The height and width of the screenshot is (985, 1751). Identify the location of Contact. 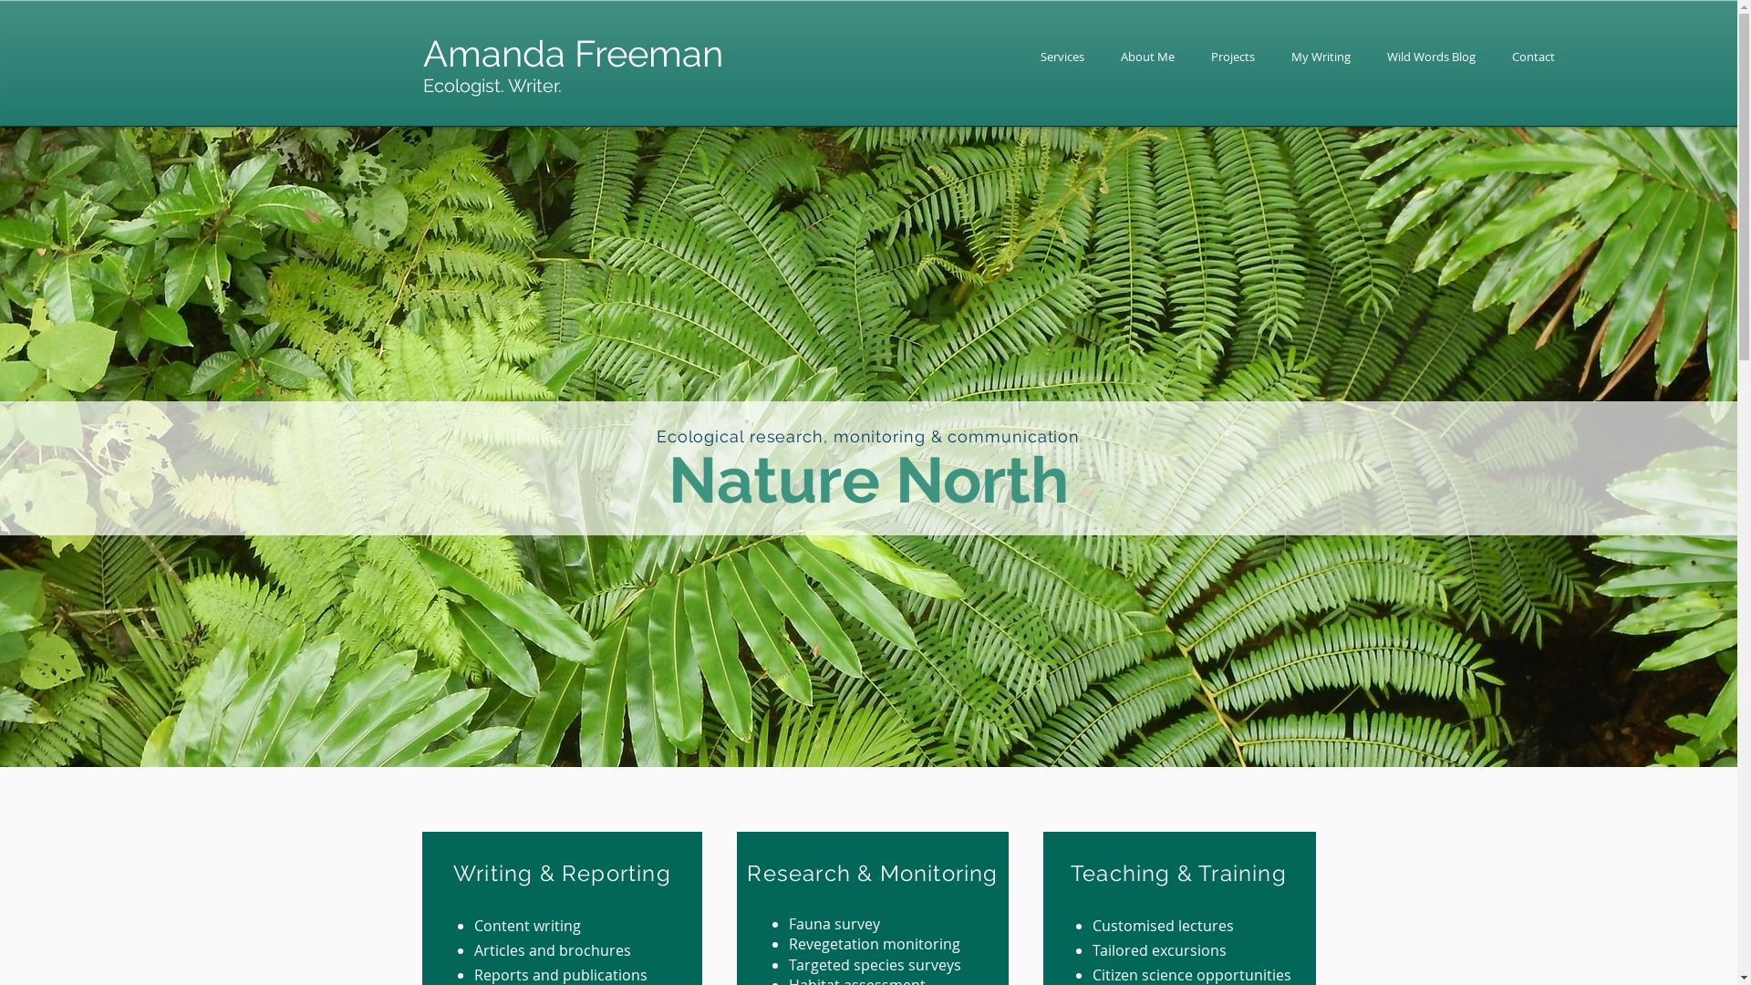
(1534, 57).